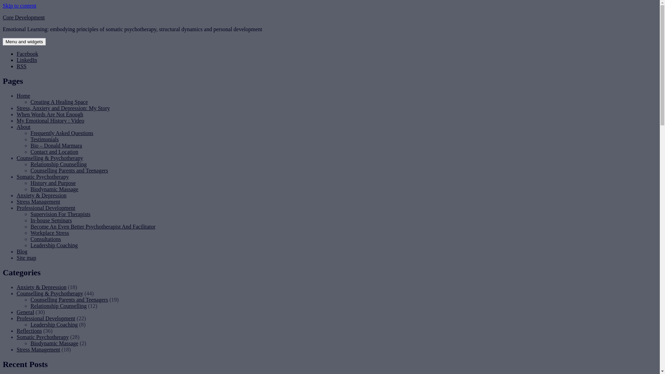  Describe the element at coordinates (54, 325) in the screenshot. I see `Leadership Coaching` at that location.